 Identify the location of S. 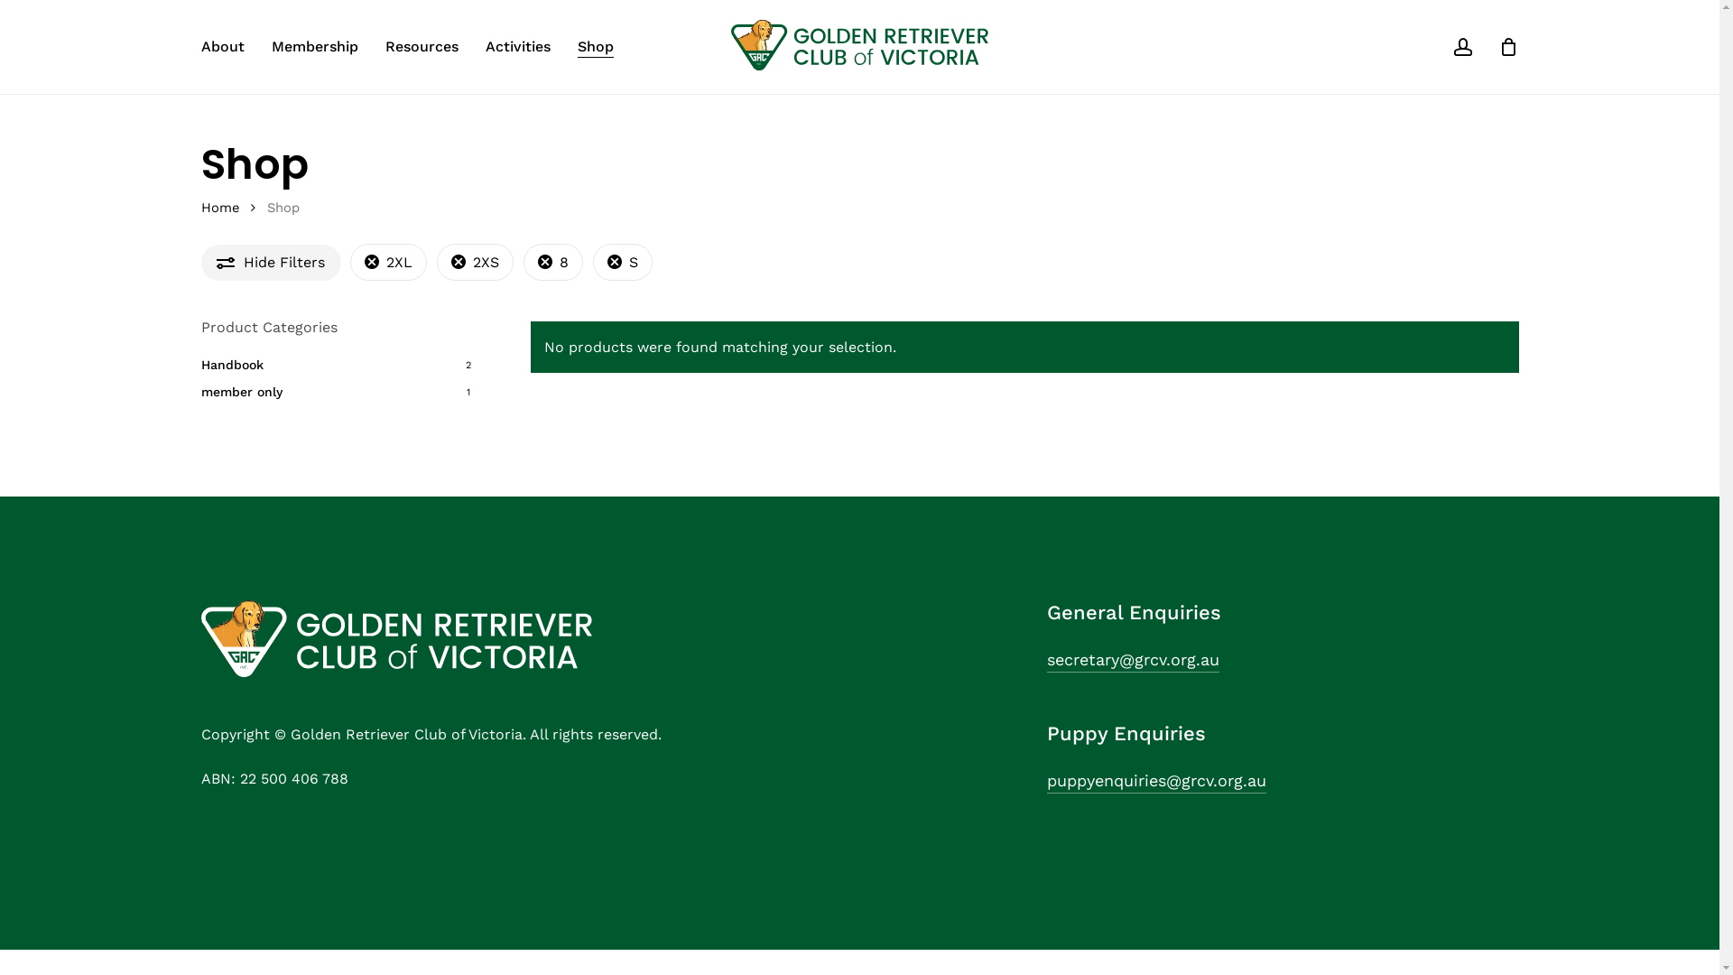
(622, 262).